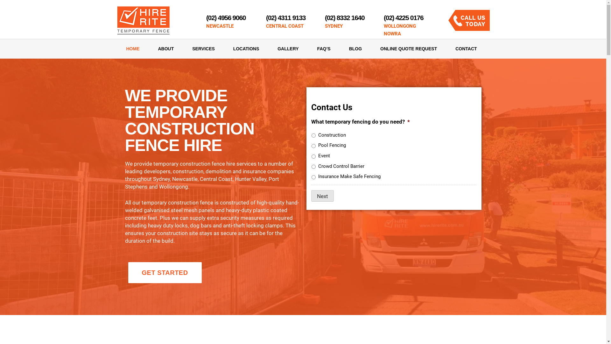 The height and width of the screenshot is (344, 611). Describe the element at coordinates (226, 18) in the screenshot. I see `(02) 4956 9060` at that location.